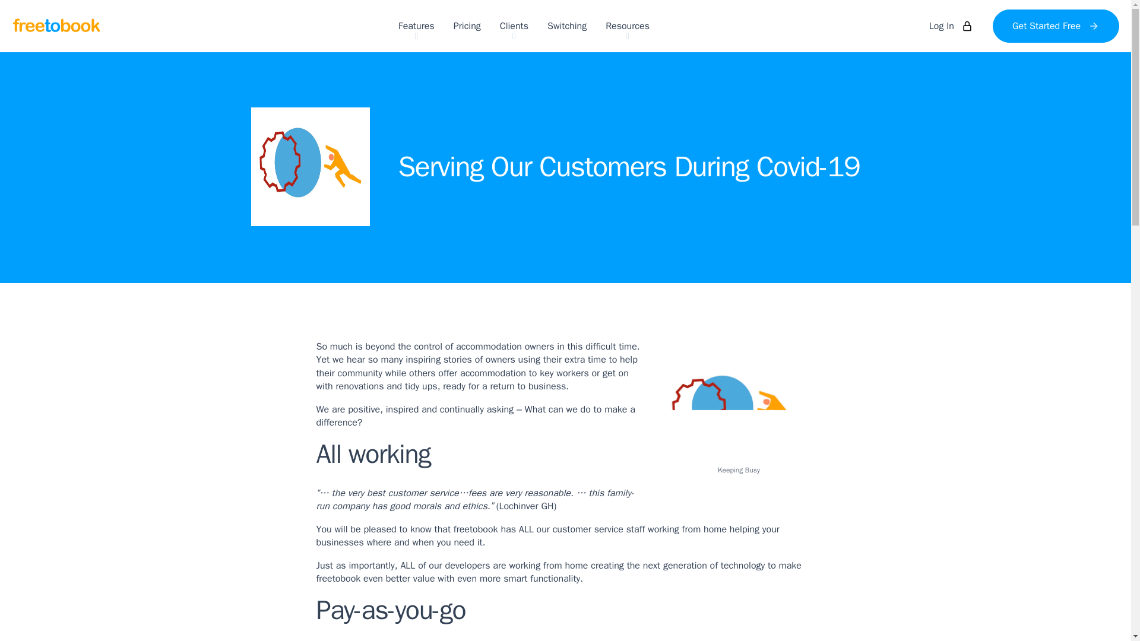 Image resolution: width=1140 pixels, height=641 pixels. I want to click on Log In, so click(951, 26).